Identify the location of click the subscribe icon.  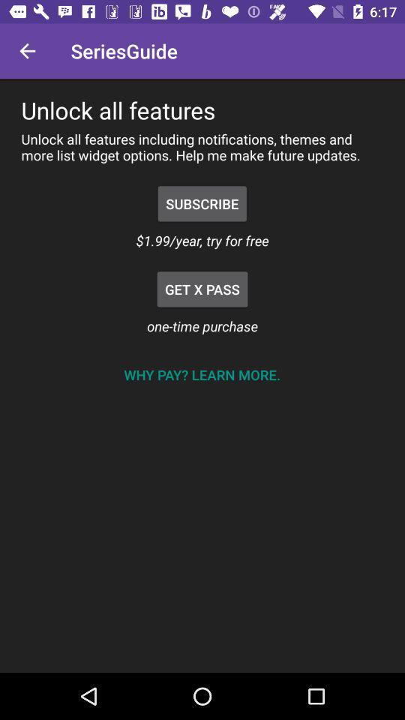
(202, 204).